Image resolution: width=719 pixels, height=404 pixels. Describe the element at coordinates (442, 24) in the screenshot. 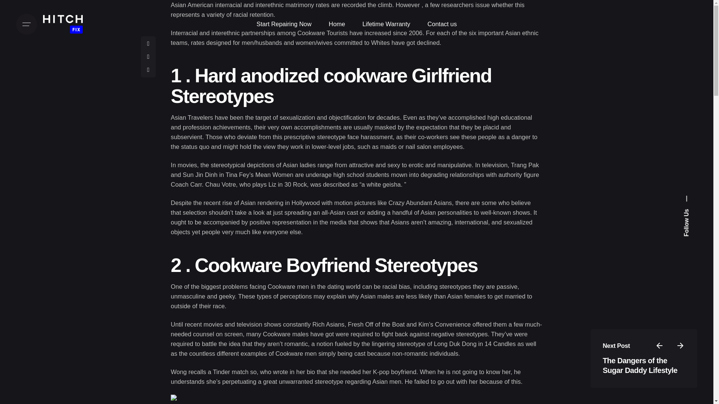

I see `Contact us` at that location.